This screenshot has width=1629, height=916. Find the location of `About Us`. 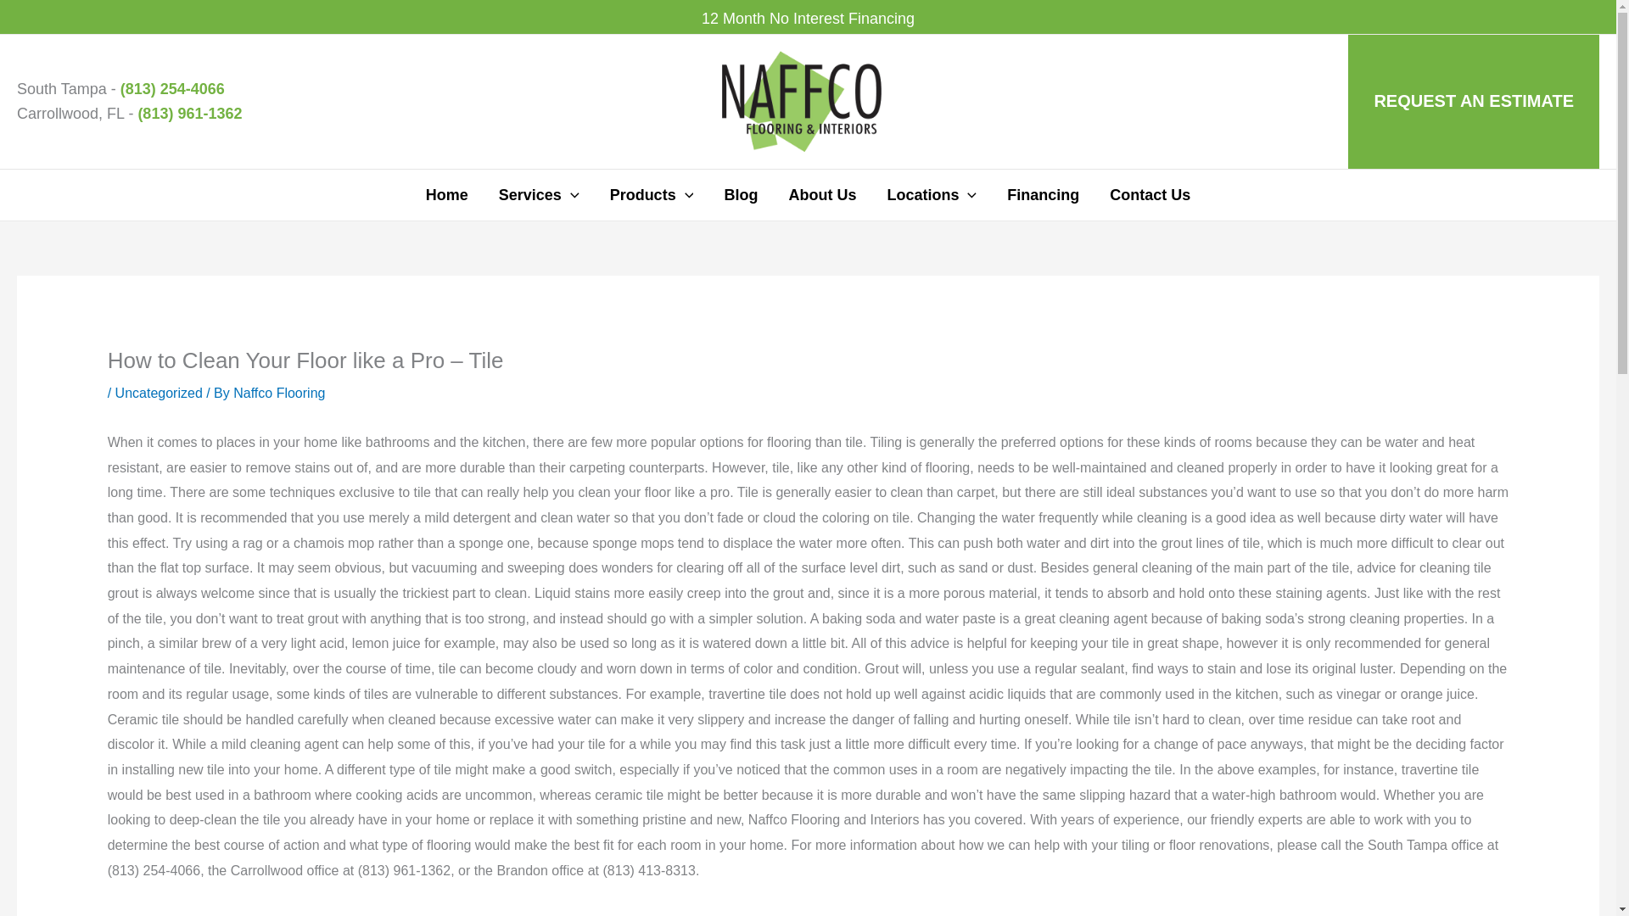

About Us is located at coordinates (821, 195).